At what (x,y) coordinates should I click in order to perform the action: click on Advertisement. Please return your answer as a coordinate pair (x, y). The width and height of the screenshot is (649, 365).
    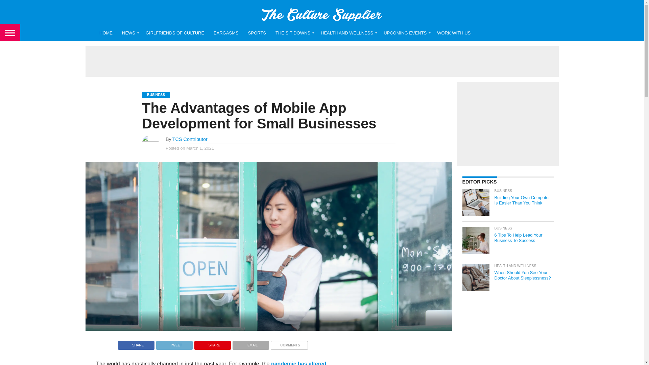
    Looking at the image, I should click on (507, 124).